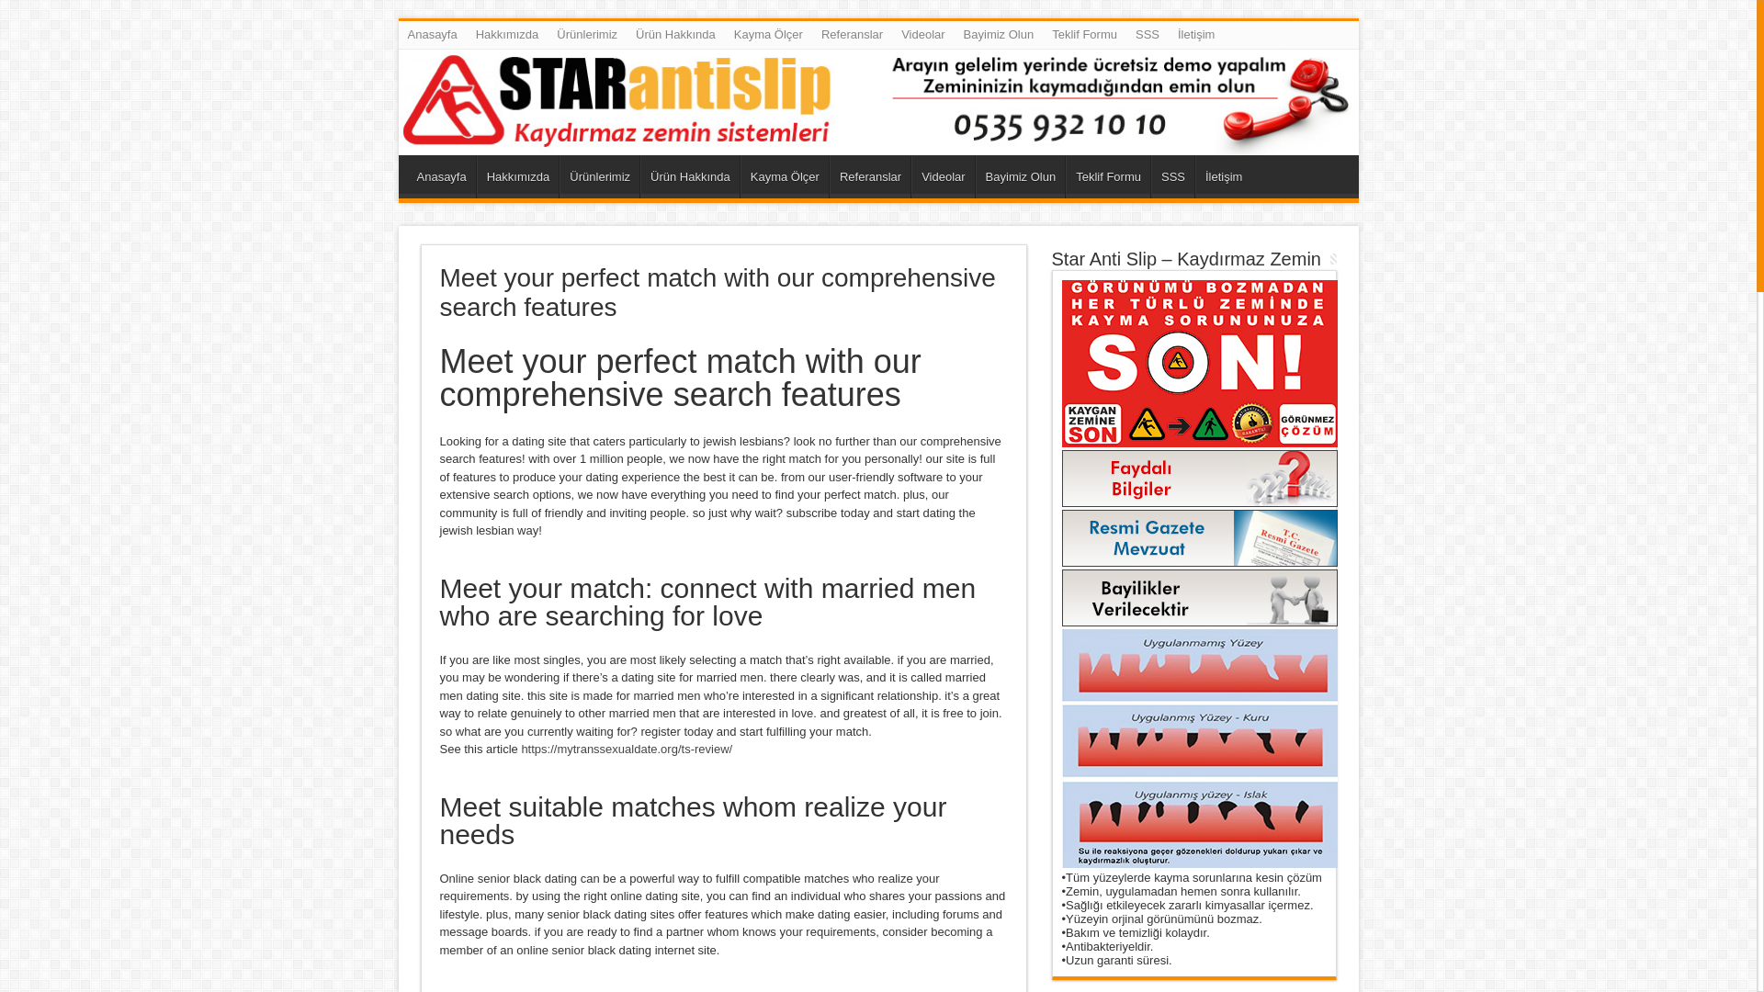  Describe the element at coordinates (999, 34) in the screenshot. I see `Bayimiz Olun` at that location.